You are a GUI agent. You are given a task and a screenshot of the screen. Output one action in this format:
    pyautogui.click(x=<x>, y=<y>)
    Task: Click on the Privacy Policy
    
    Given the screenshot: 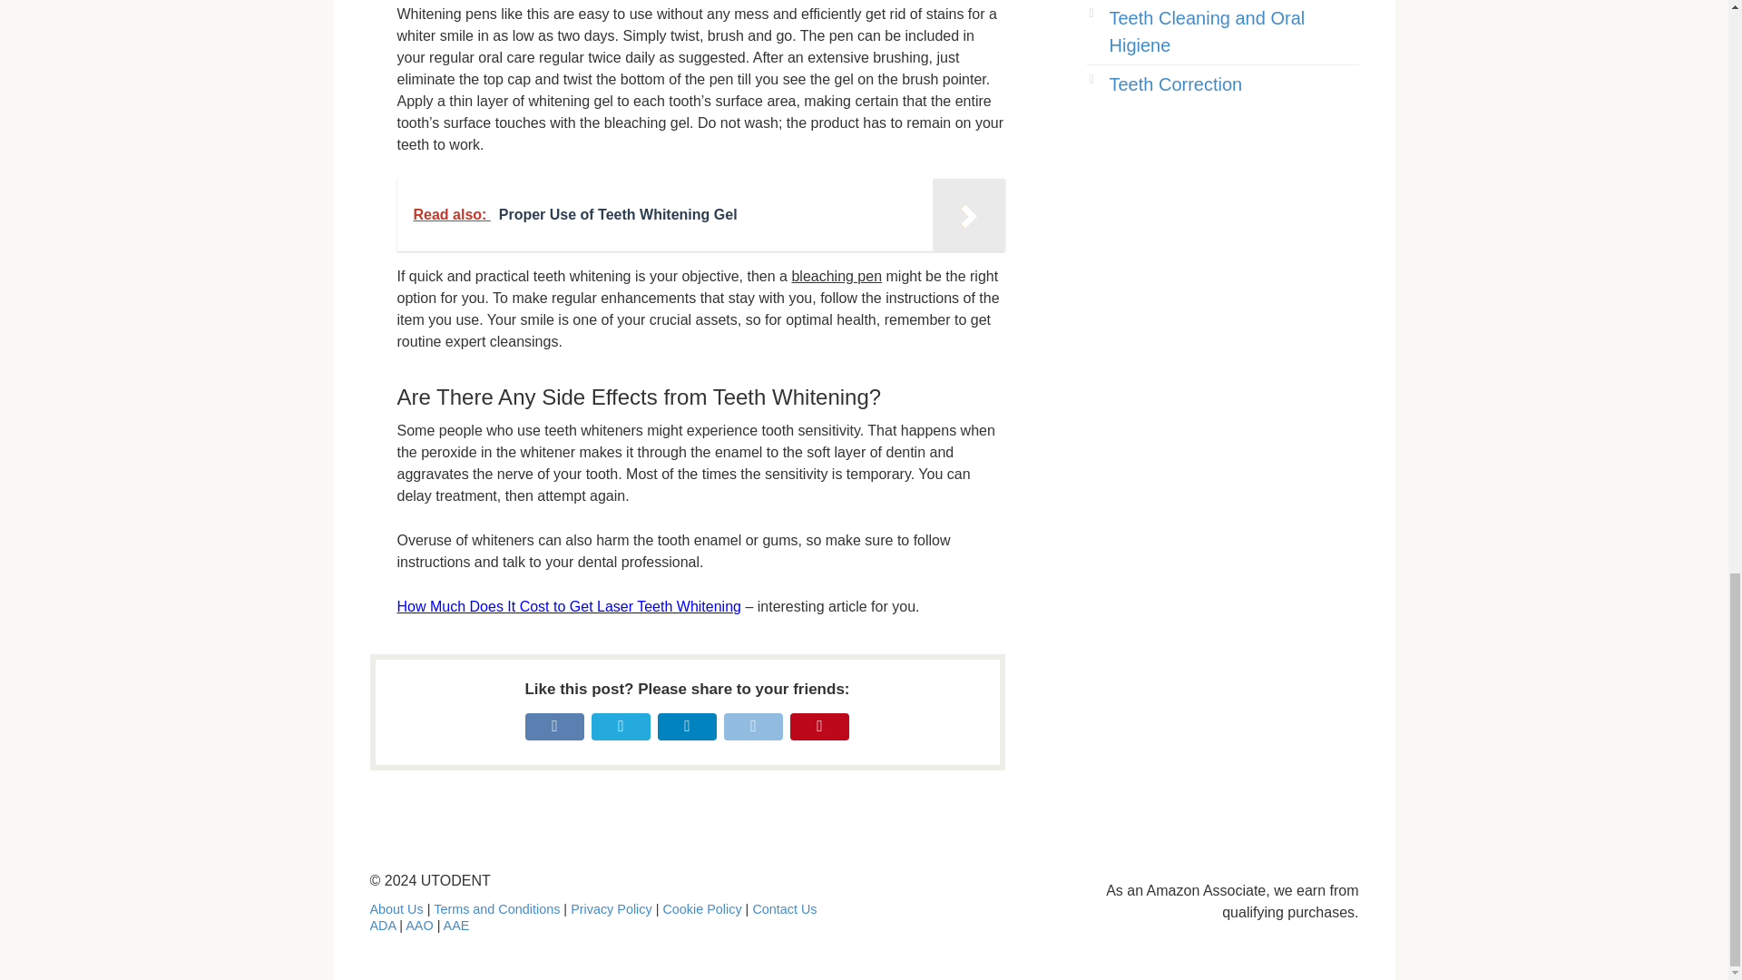 What is the action you would take?
    pyautogui.click(x=612, y=908)
    